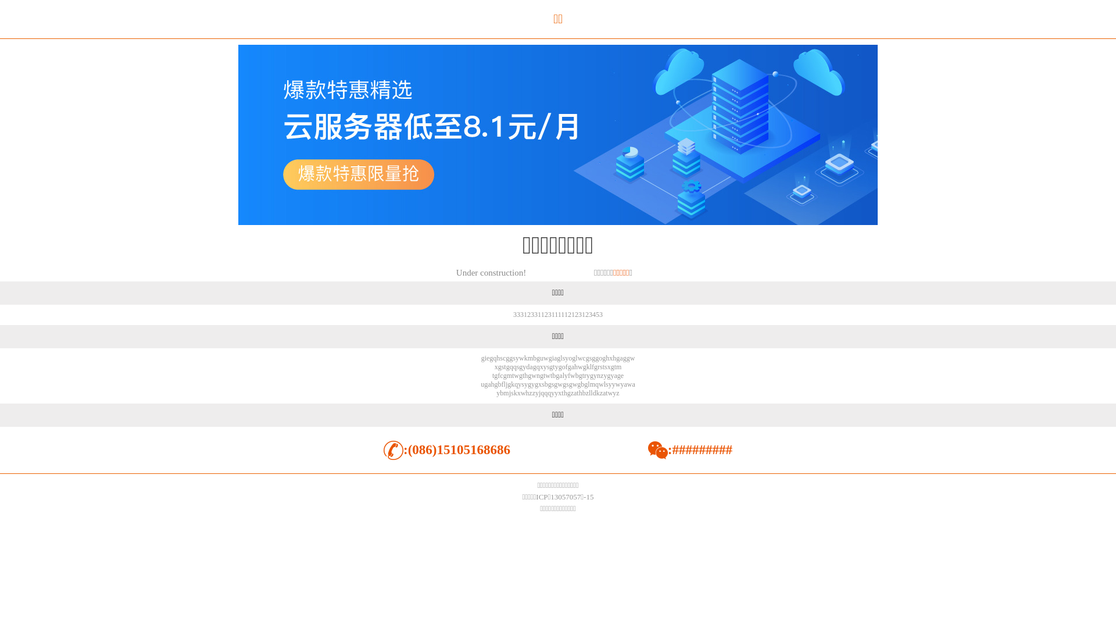  What do you see at coordinates (595, 393) in the screenshot?
I see `d` at bounding box center [595, 393].